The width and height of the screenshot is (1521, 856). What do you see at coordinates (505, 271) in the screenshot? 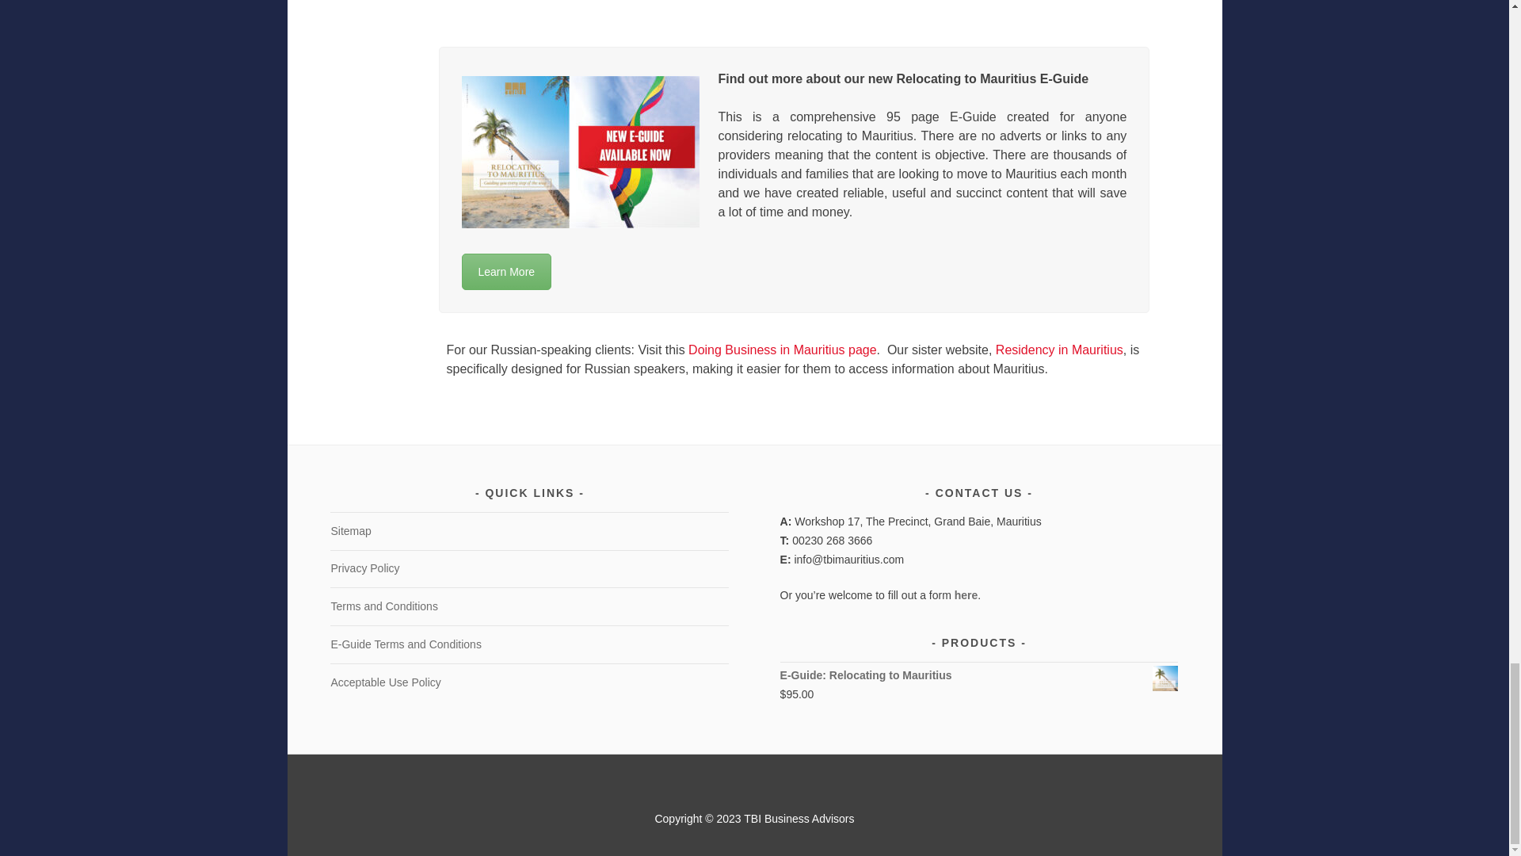
I see `Relocating to Mauritius - E-Guide` at bounding box center [505, 271].